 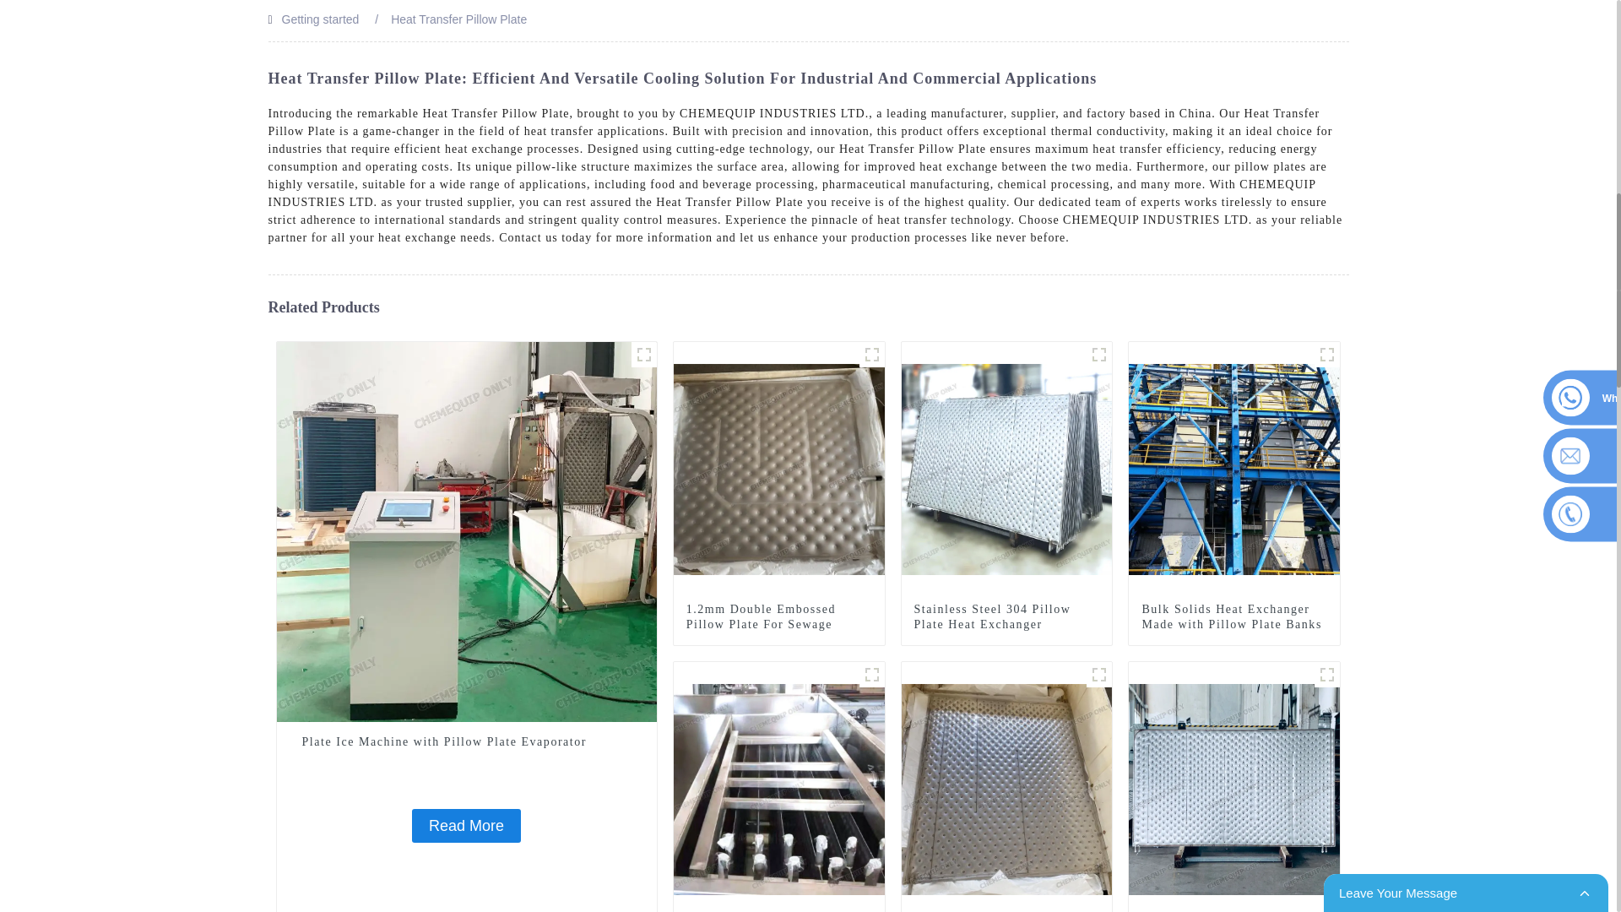 What do you see at coordinates (1006, 616) in the screenshot?
I see `Stainless Steel 304 Pillow Plate Heat Exchanger` at bounding box center [1006, 616].